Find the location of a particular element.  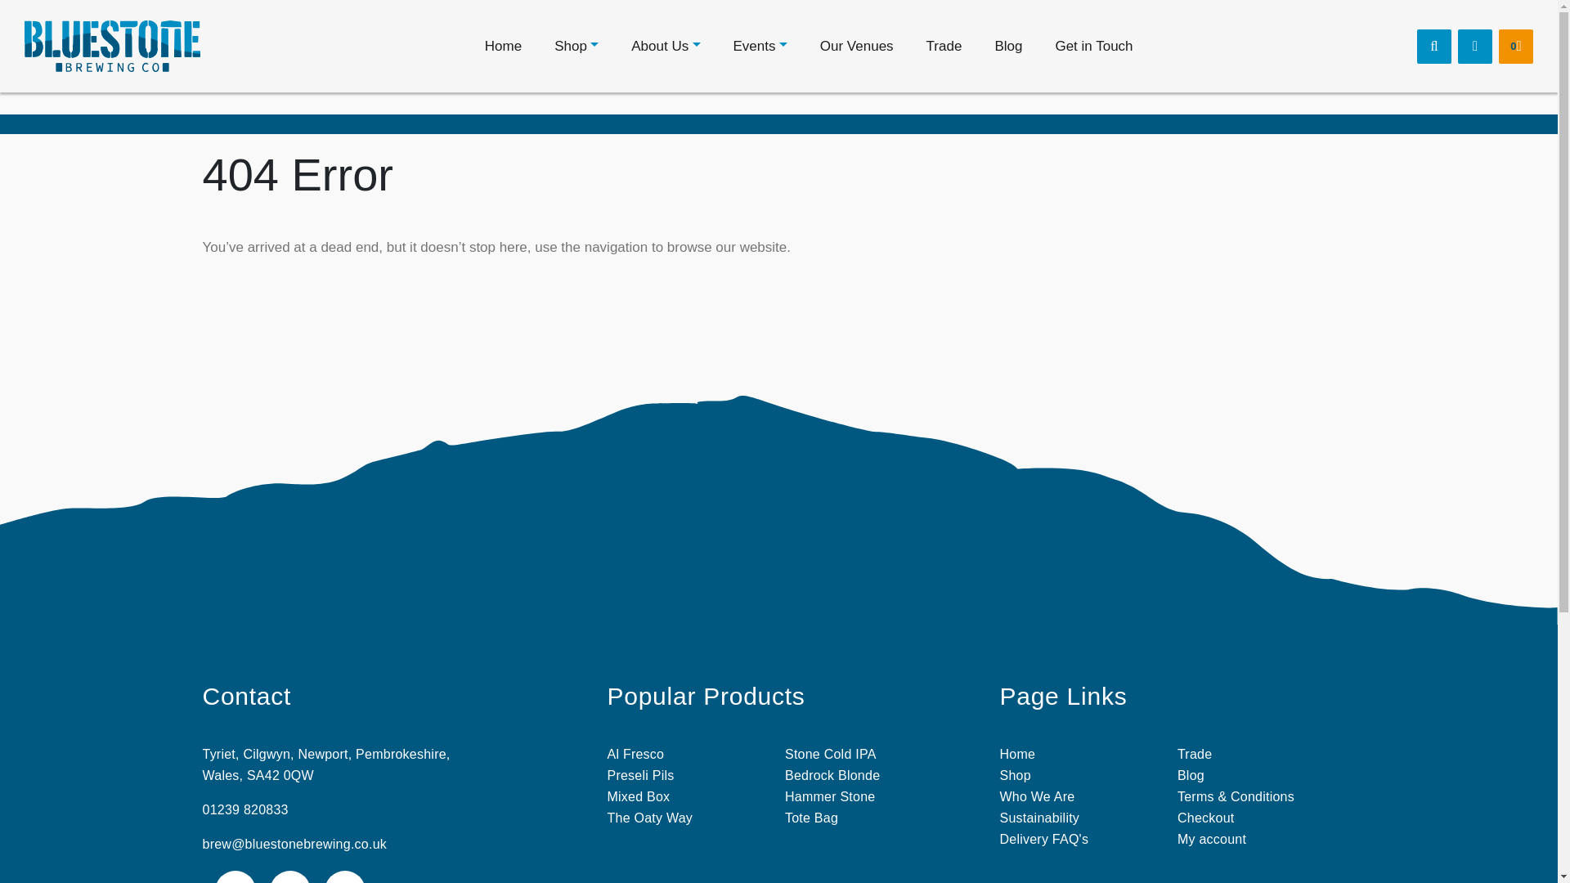

0 is located at coordinates (1516, 46).